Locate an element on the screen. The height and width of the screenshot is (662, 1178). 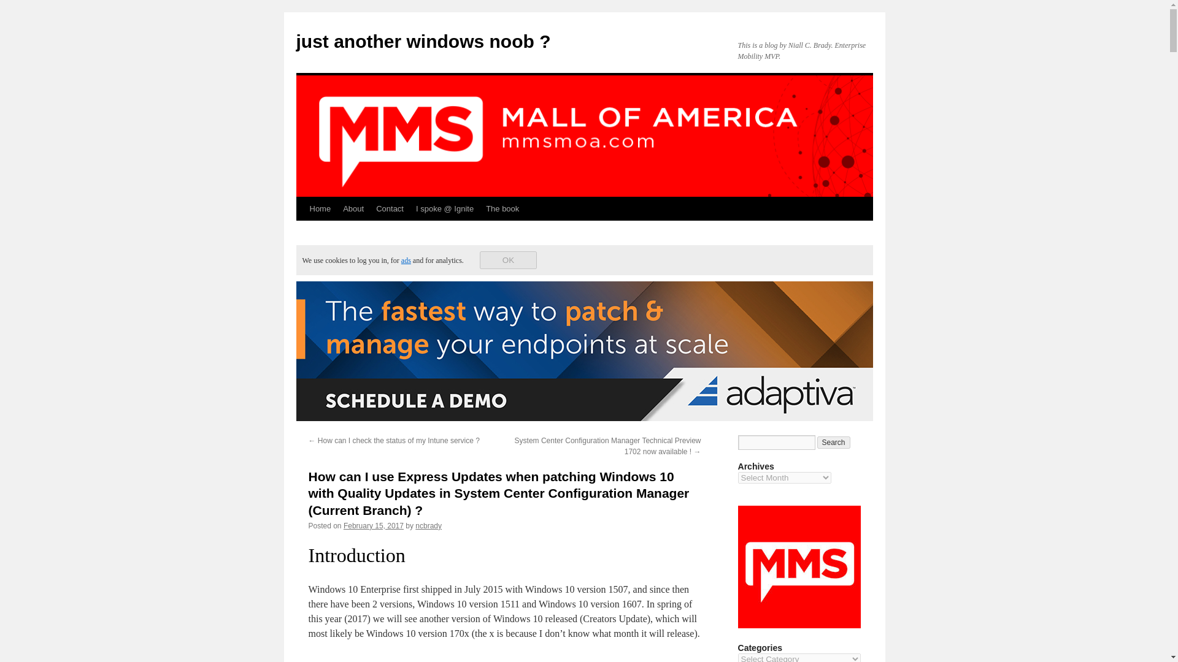
Home is located at coordinates (320, 208).